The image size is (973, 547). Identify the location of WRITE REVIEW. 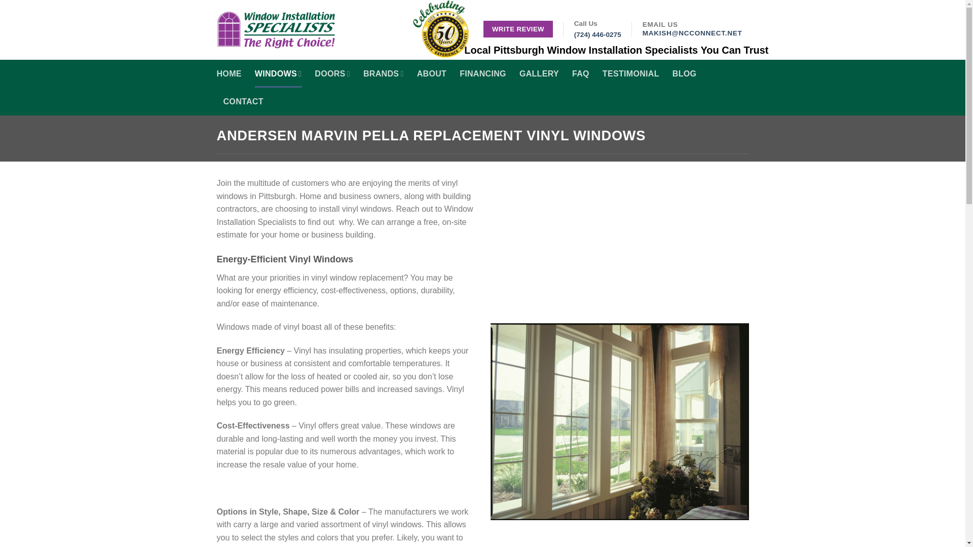
(518, 29).